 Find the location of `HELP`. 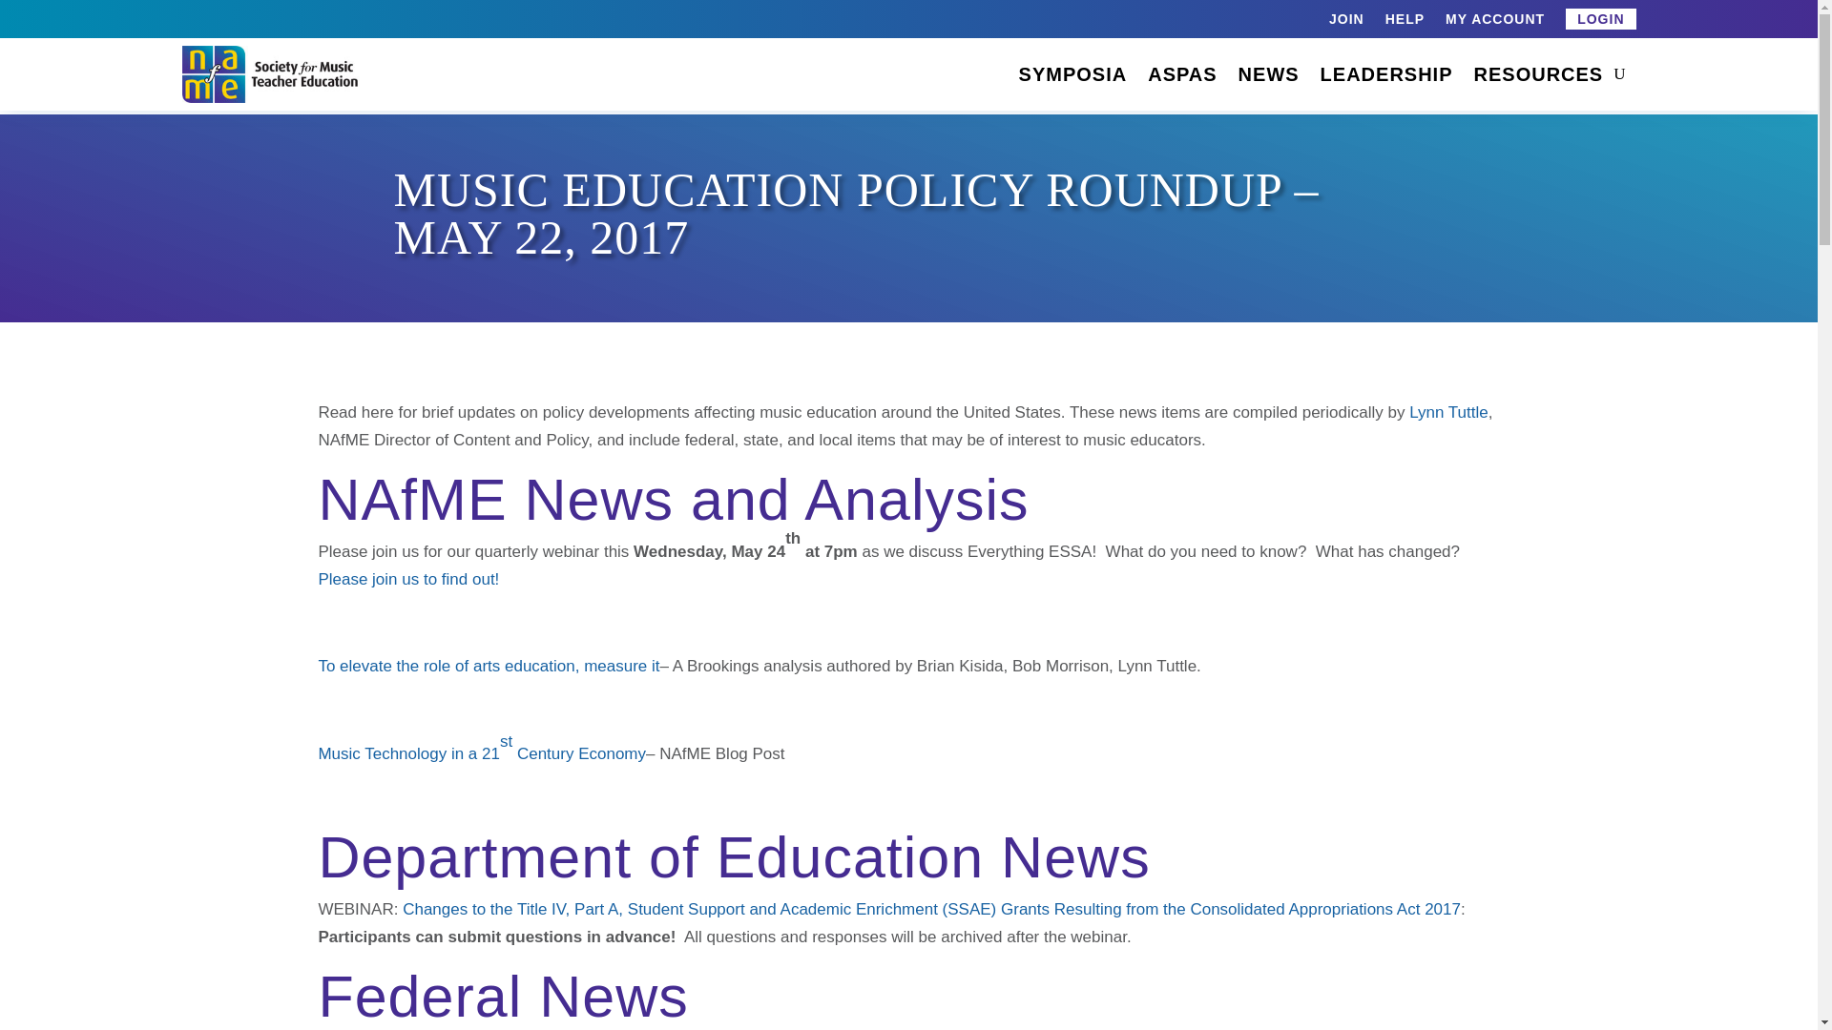

HELP is located at coordinates (1405, 22).